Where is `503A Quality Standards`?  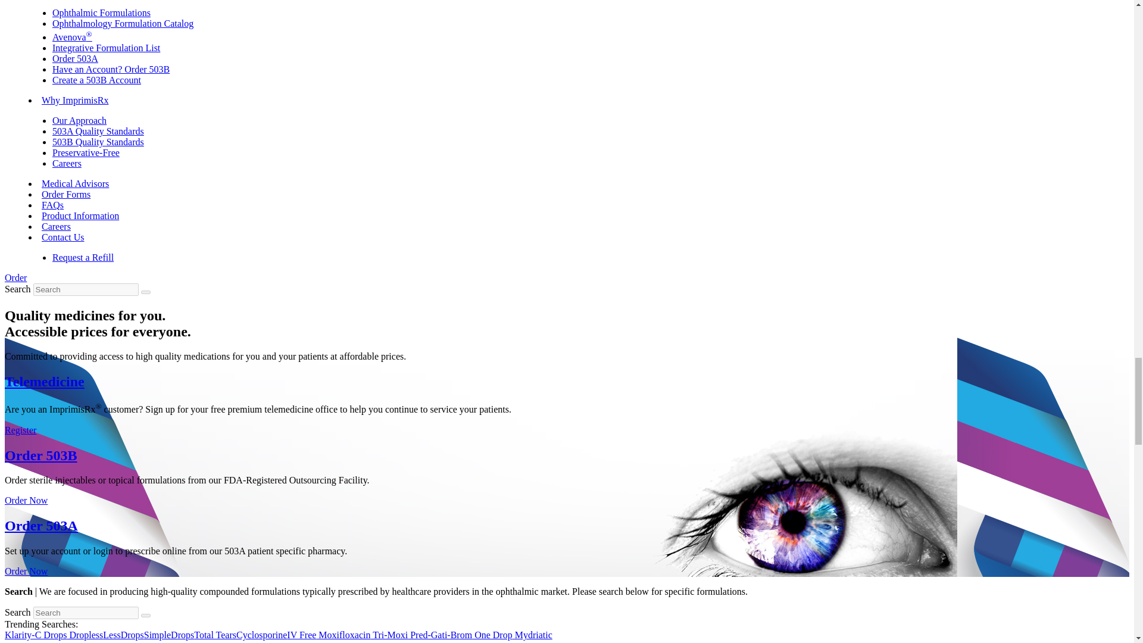
503A Quality Standards is located at coordinates (98, 131).